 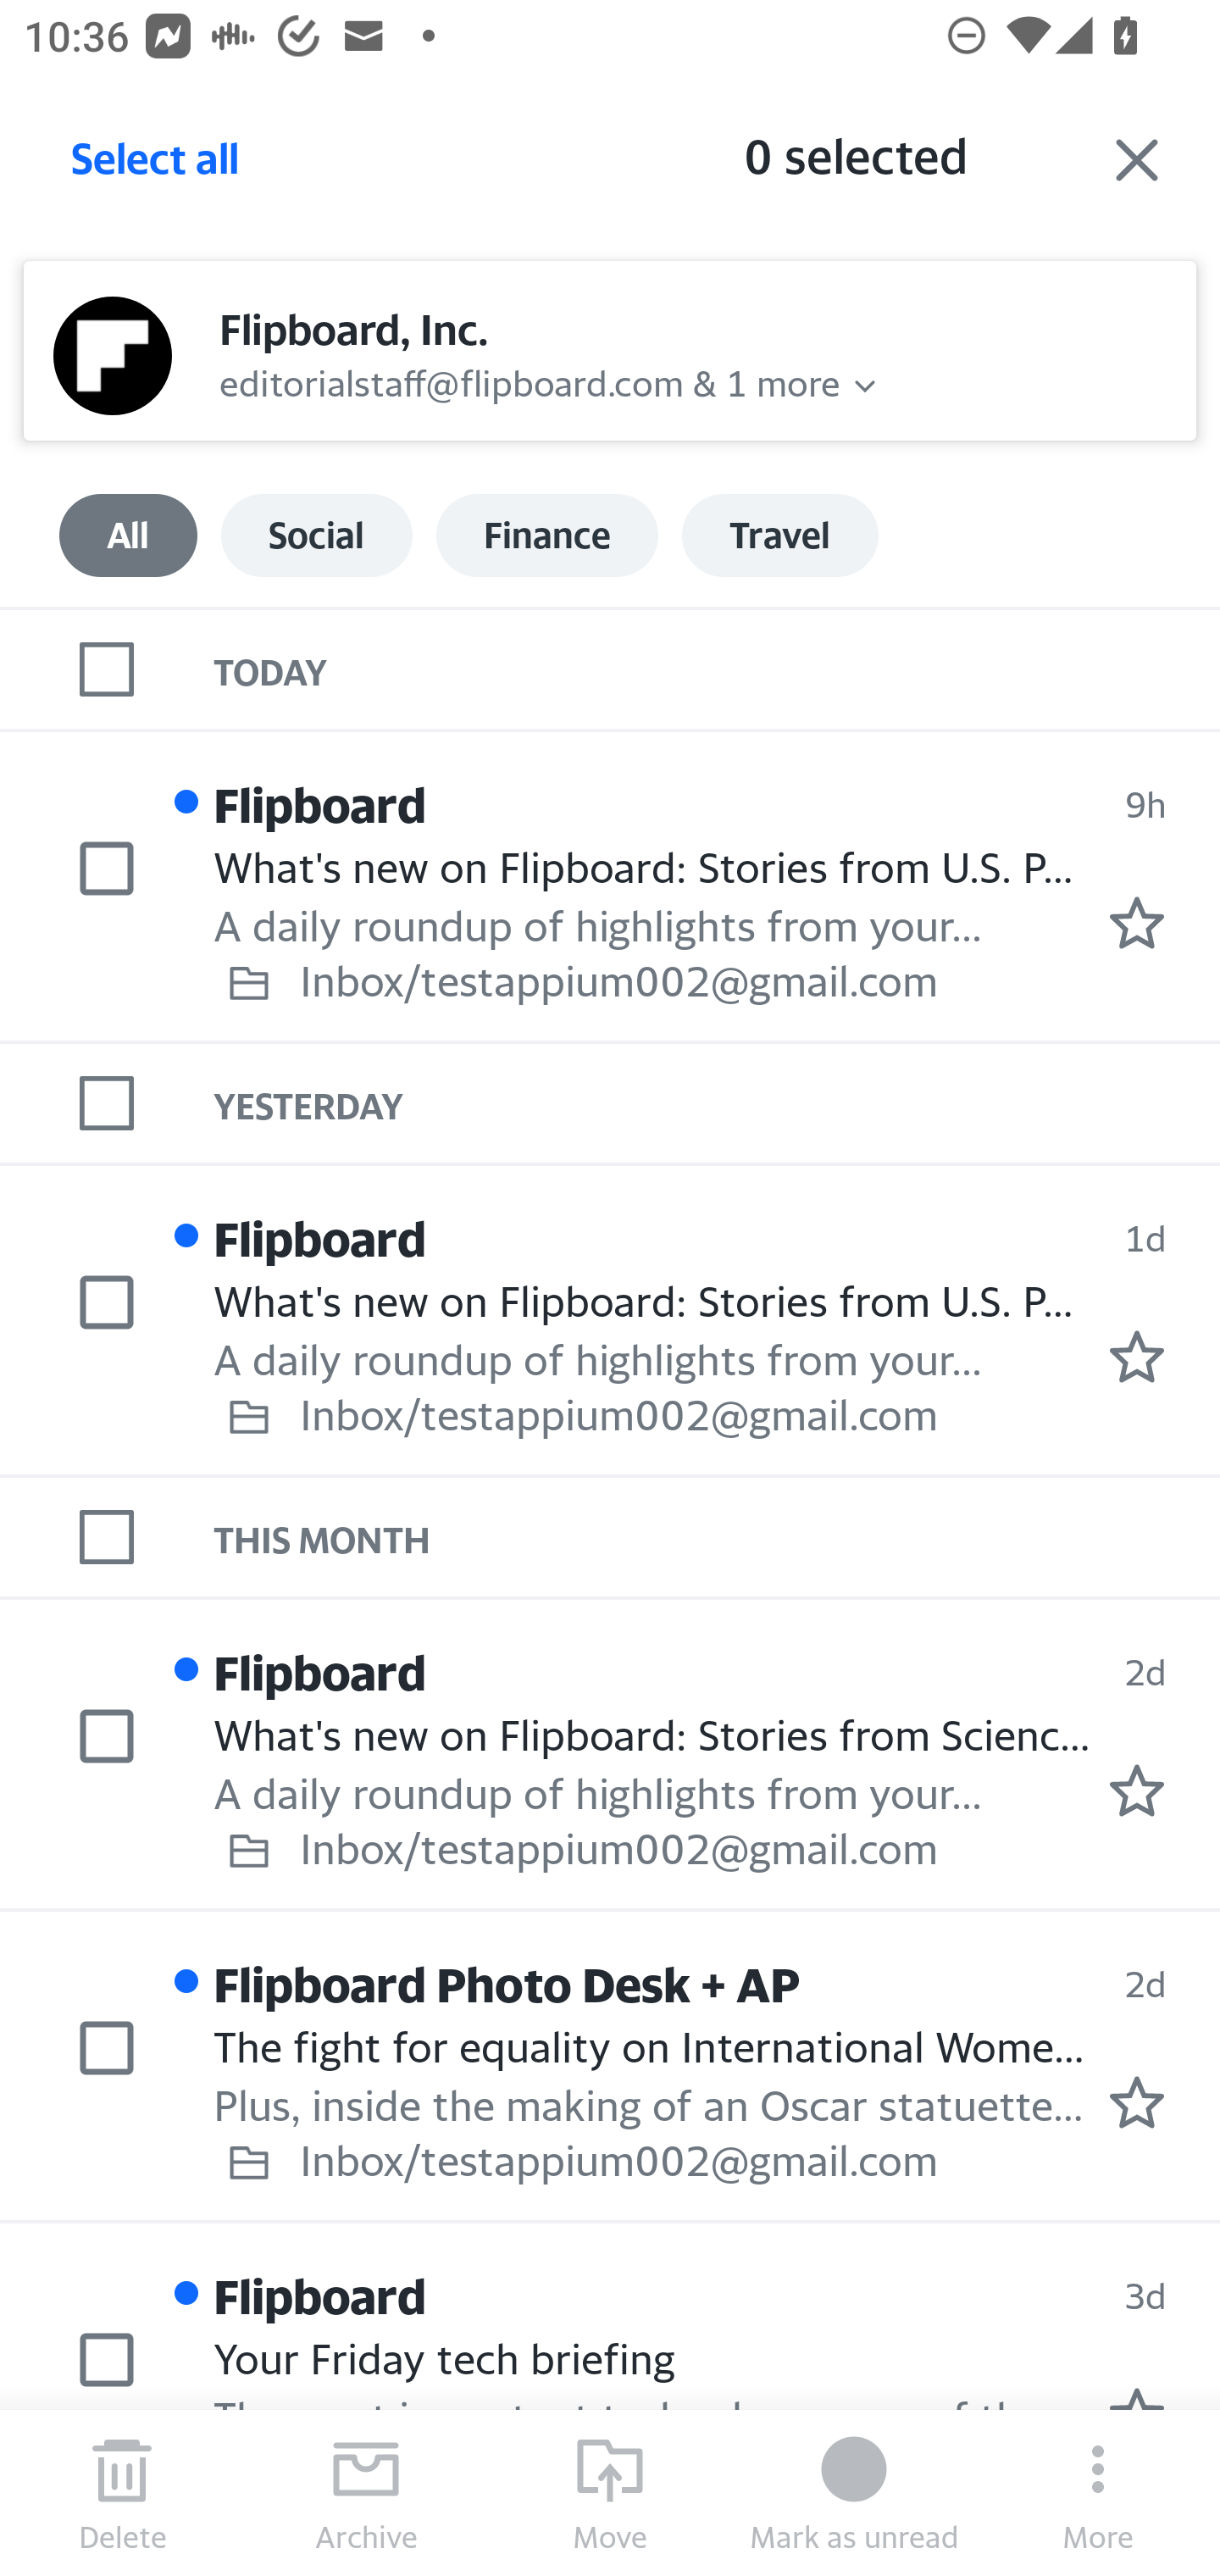 What do you see at coordinates (156, 167) in the screenshot?
I see `Select all` at bounding box center [156, 167].